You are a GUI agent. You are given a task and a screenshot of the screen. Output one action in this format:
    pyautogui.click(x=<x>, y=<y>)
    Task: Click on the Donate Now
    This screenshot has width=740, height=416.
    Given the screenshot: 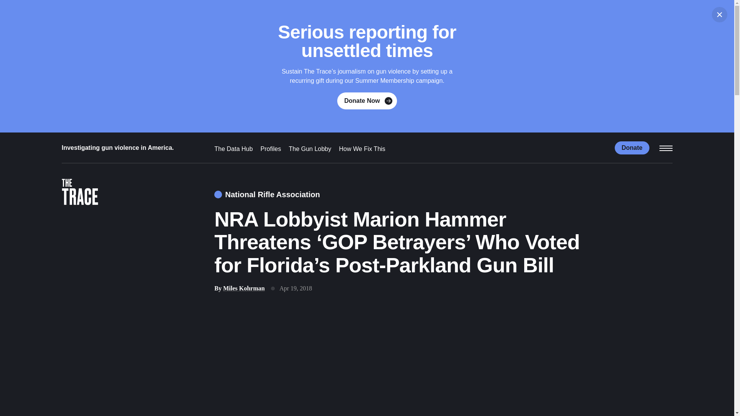 What is the action you would take?
    pyautogui.click(x=367, y=101)
    